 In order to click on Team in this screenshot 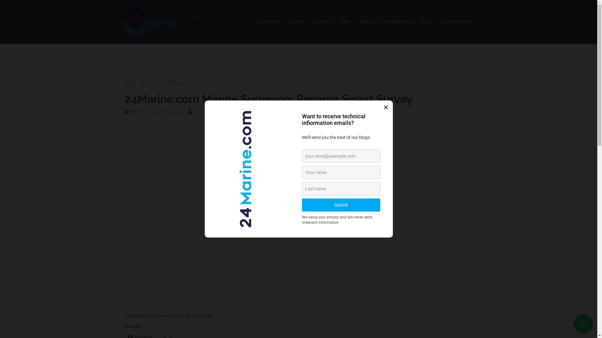, I will do `click(346, 22)`.